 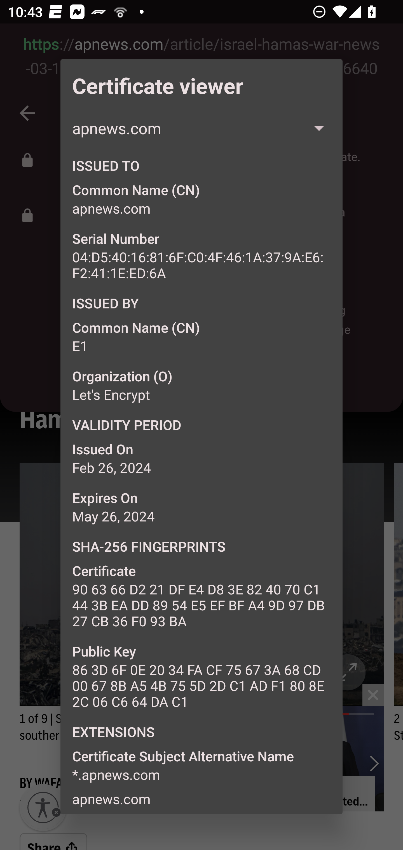 What do you see at coordinates (201, 128) in the screenshot?
I see `apnews.com` at bounding box center [201, 128].